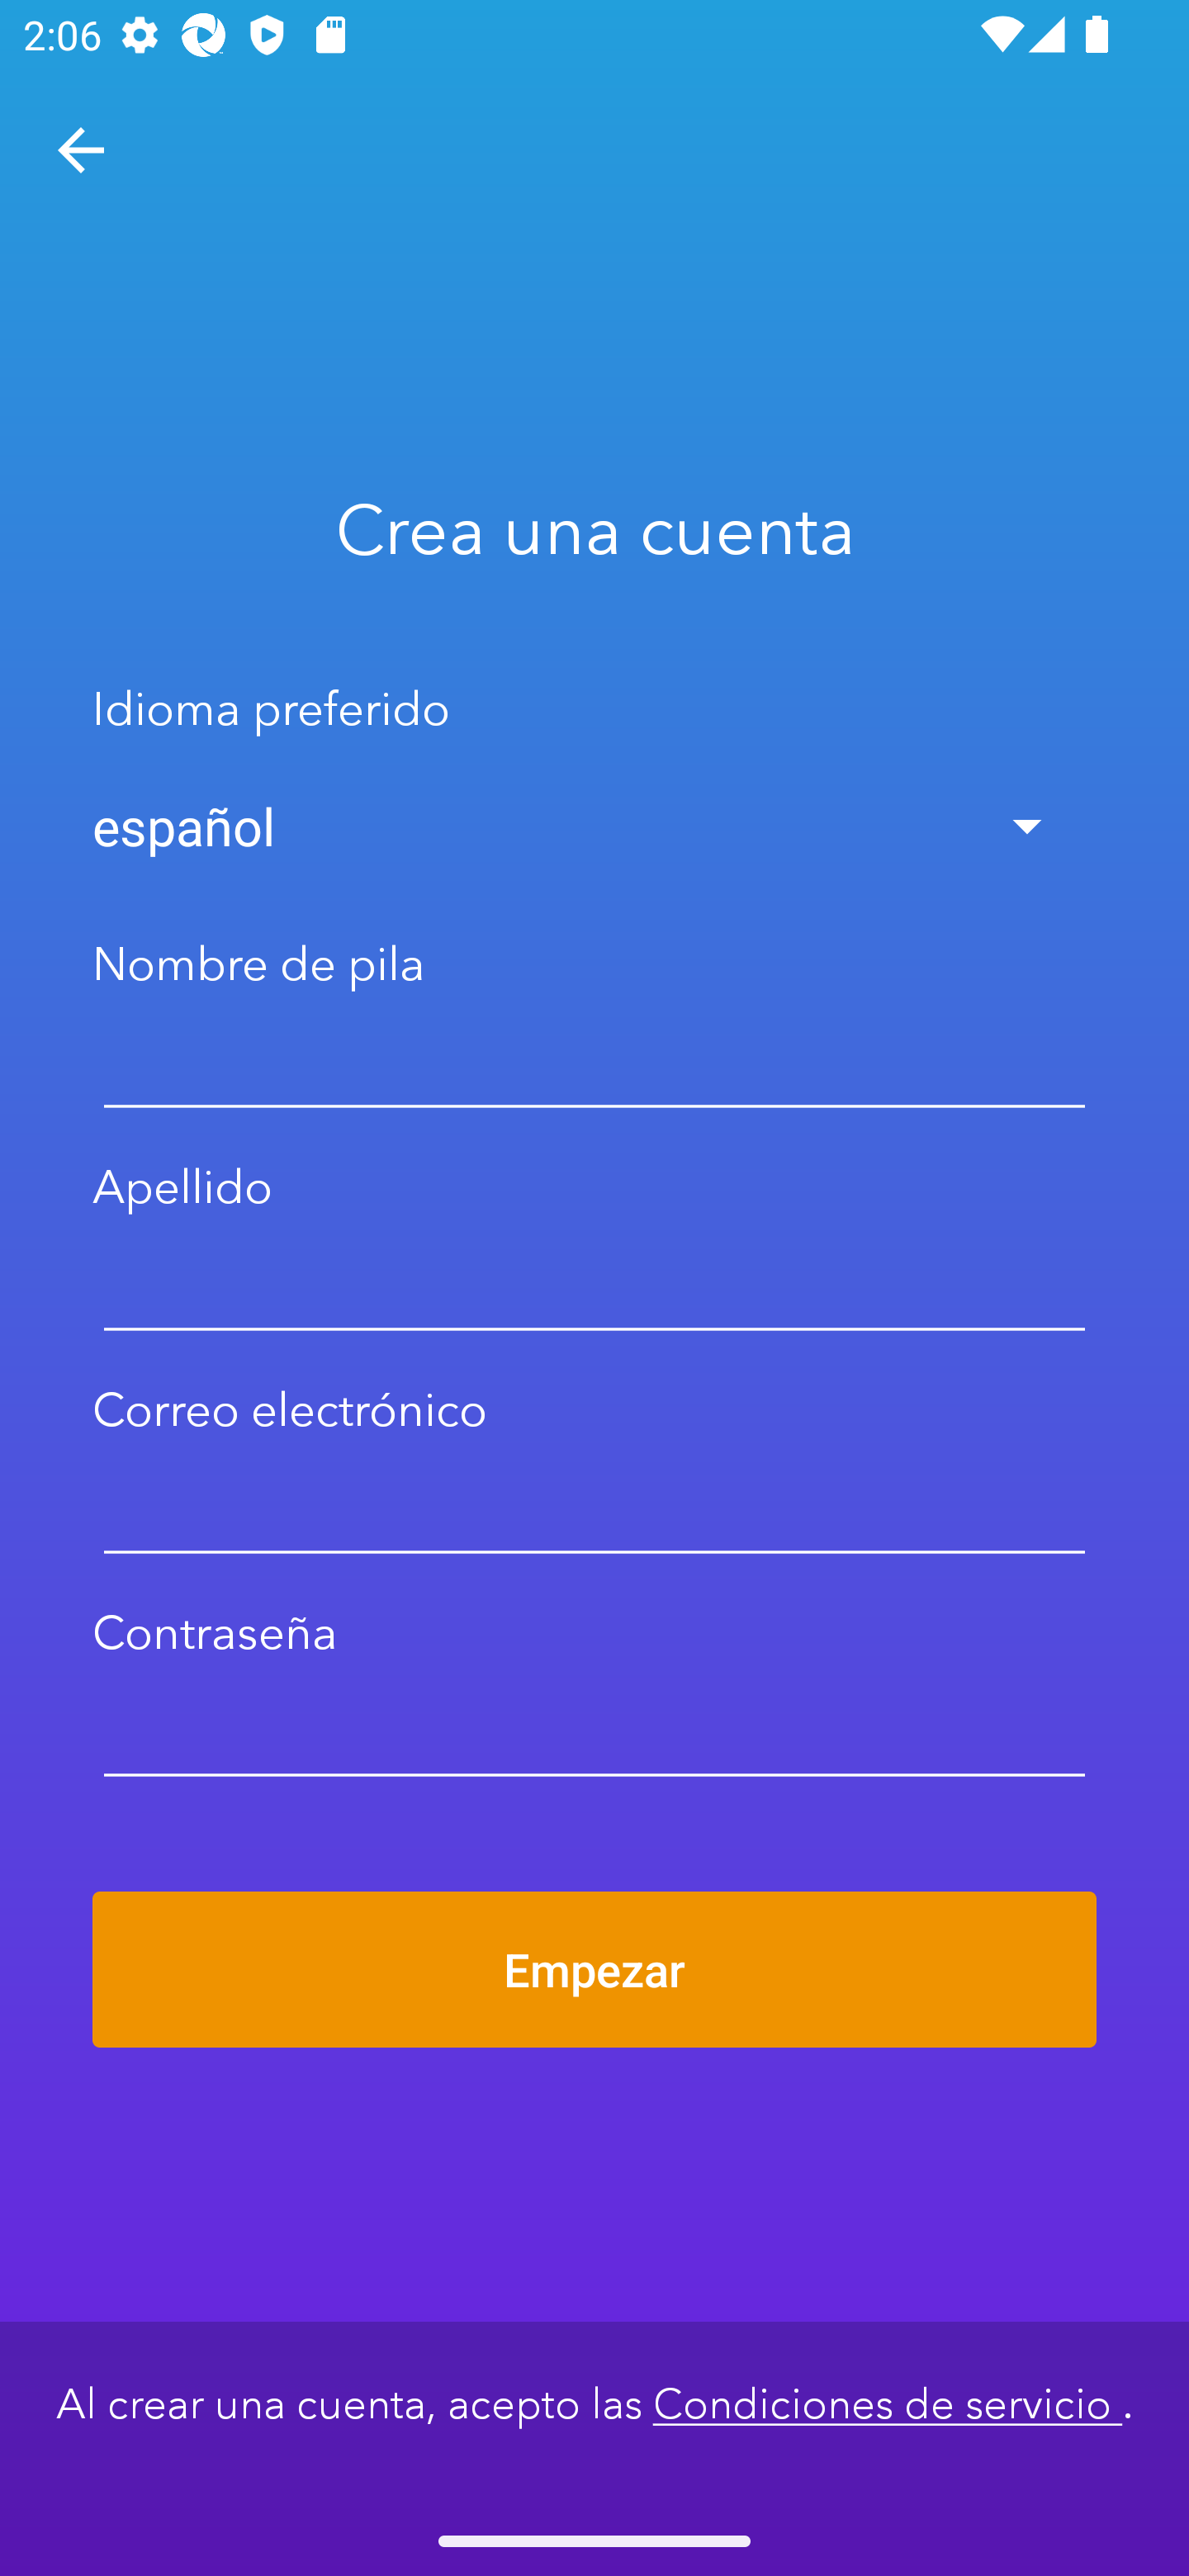 This screenshot has width=1189, height=2576. I want to click on español, so click(594, 826).